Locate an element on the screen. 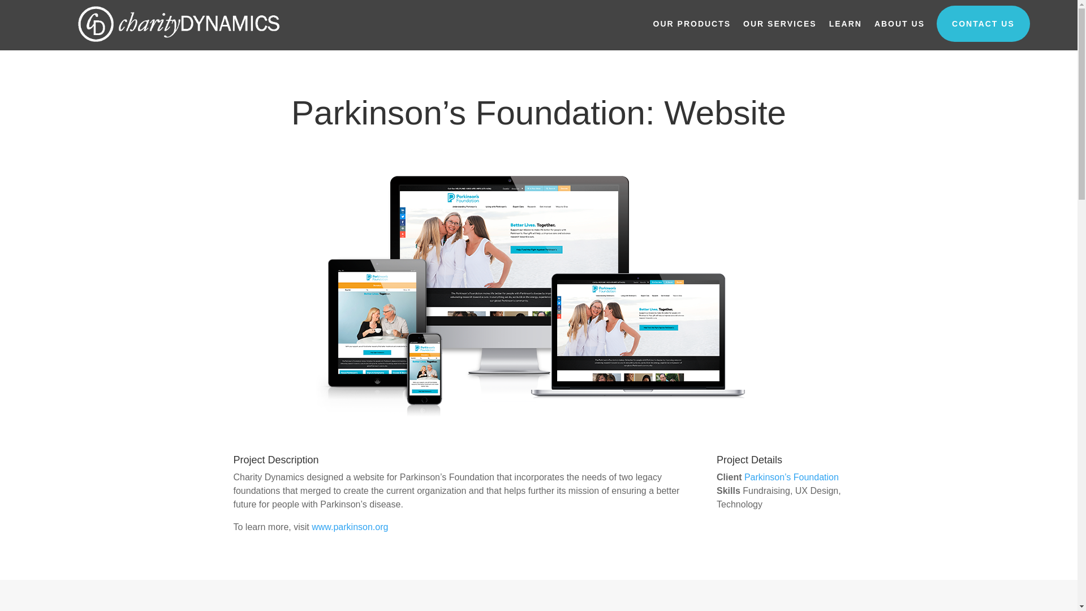 The image size is (1086, 611). LEARN is located at coordinates (846, 24).